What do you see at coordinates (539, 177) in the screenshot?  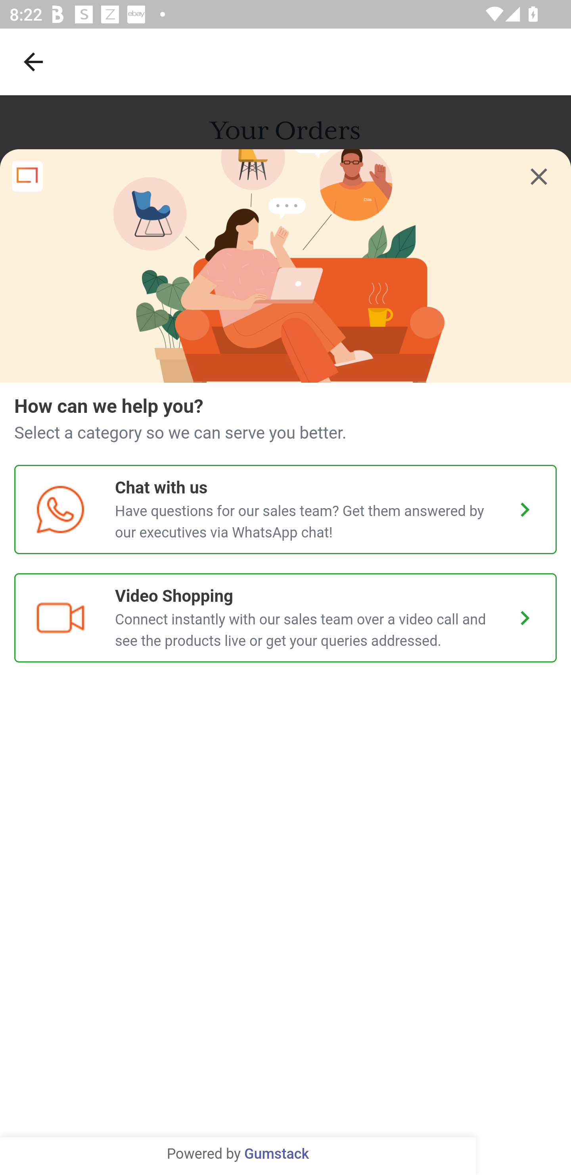 I see `clear` at bounding box center [539, 177].